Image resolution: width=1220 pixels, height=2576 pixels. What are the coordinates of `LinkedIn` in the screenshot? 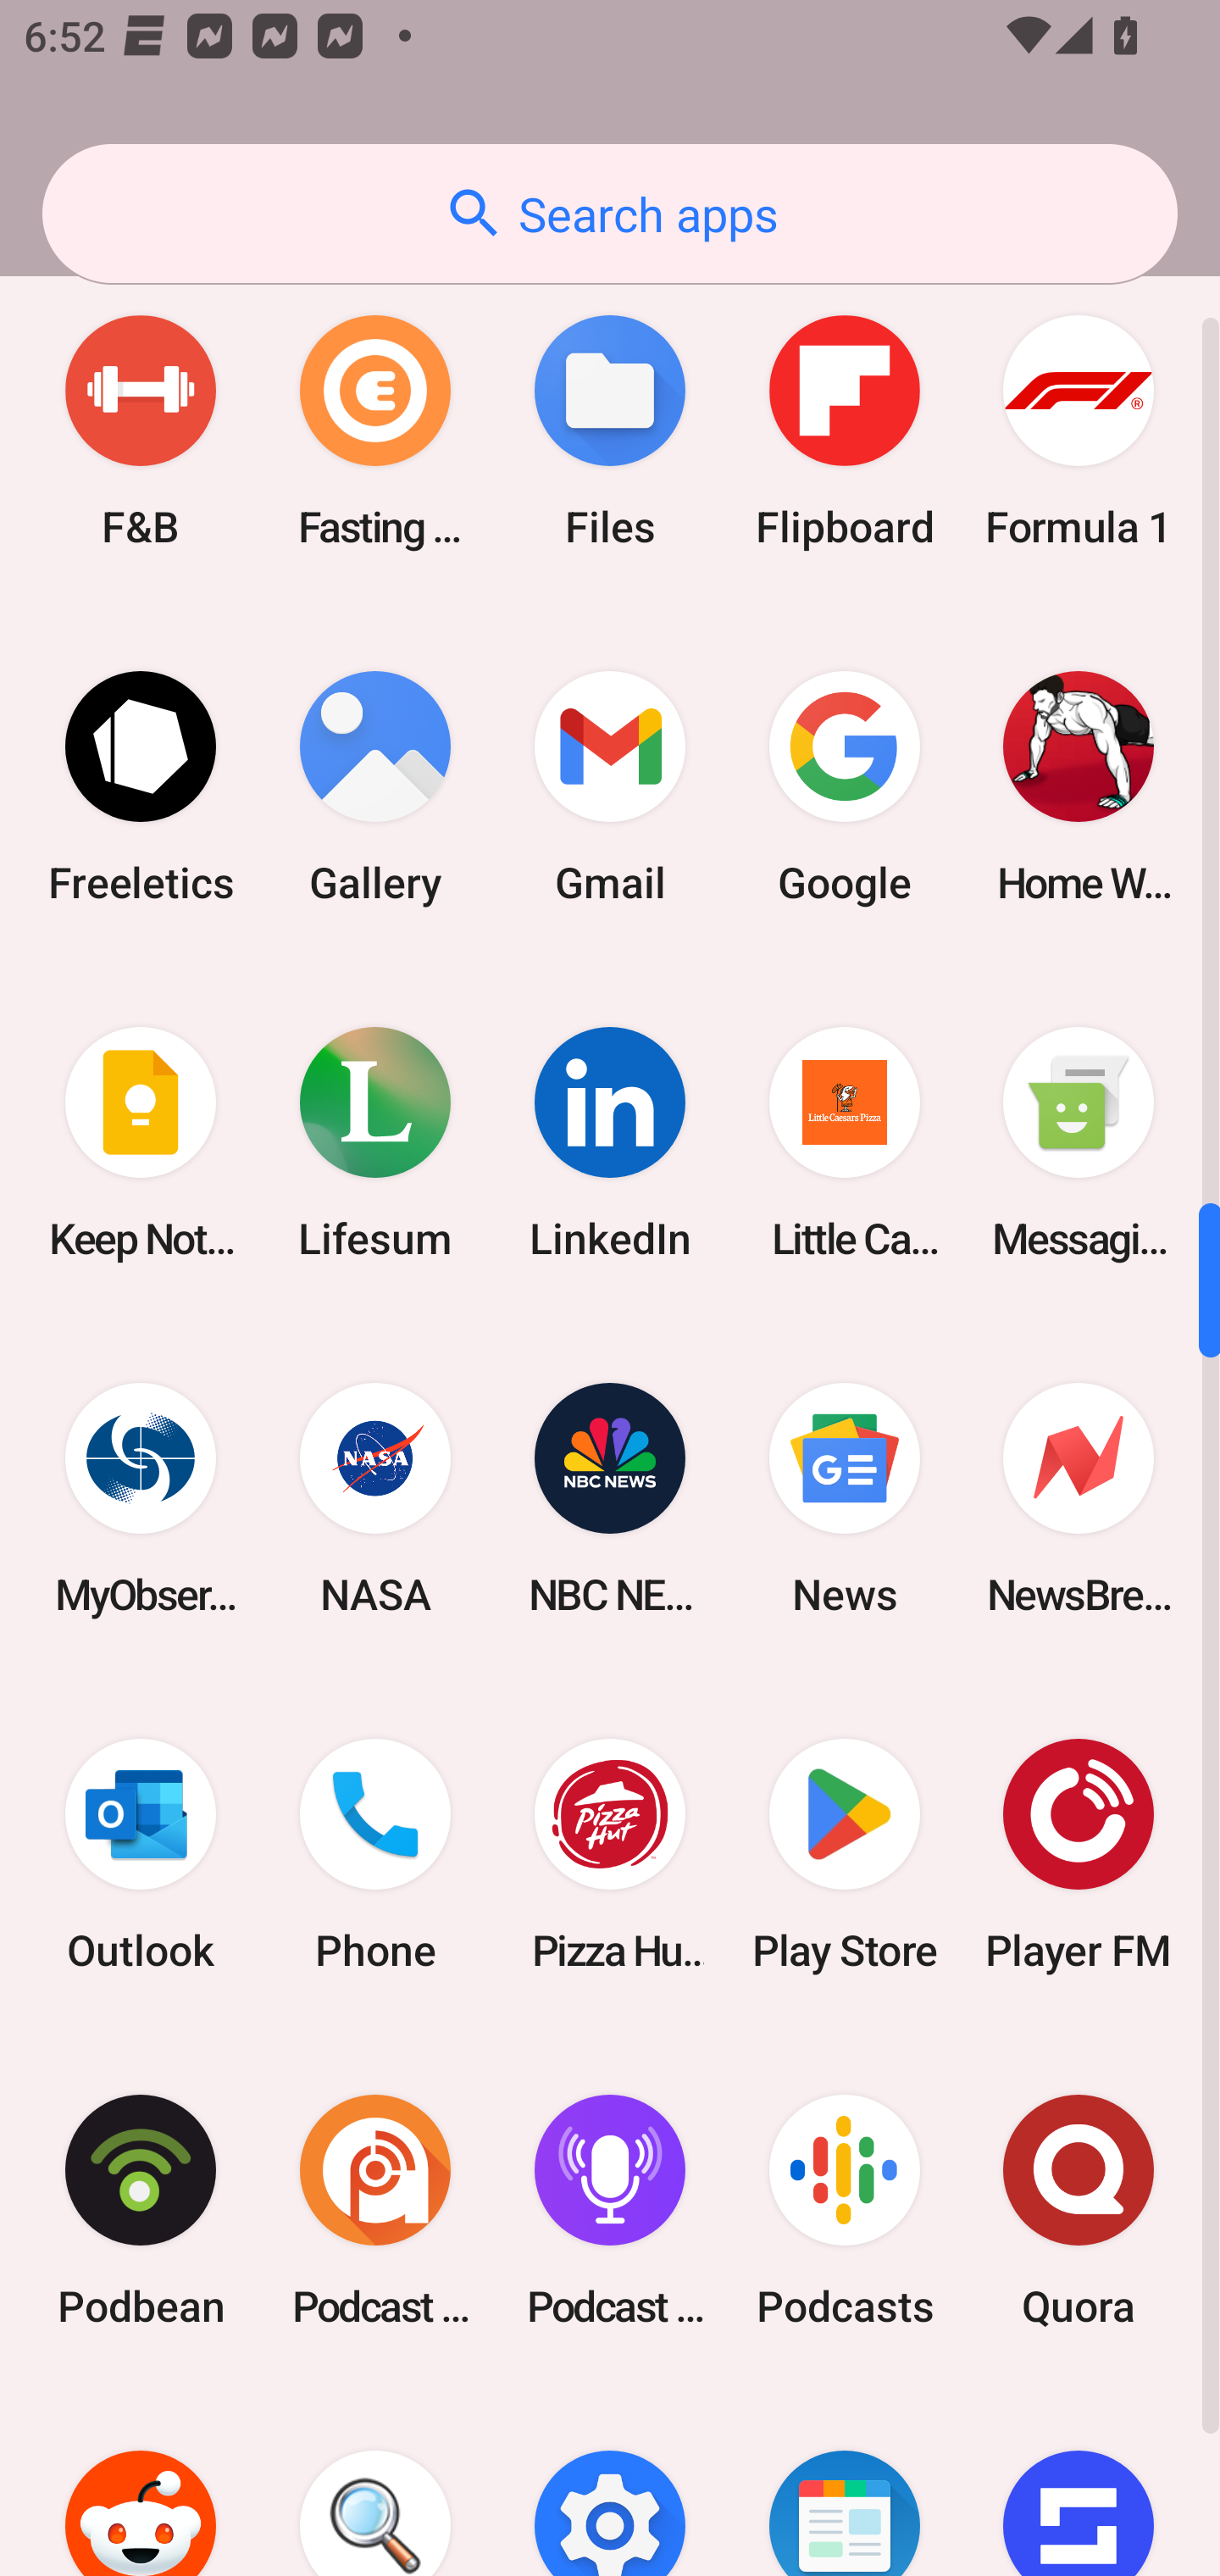 It's located at (610, 1144).